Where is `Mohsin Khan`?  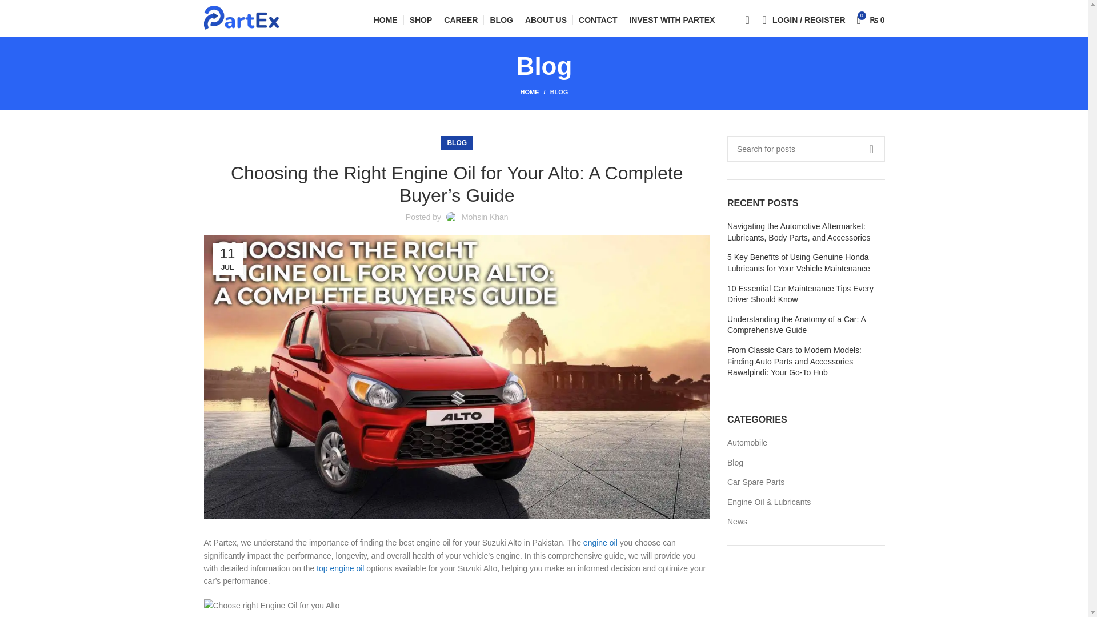 Mohsin Khan is located at coordinates (485, 217).